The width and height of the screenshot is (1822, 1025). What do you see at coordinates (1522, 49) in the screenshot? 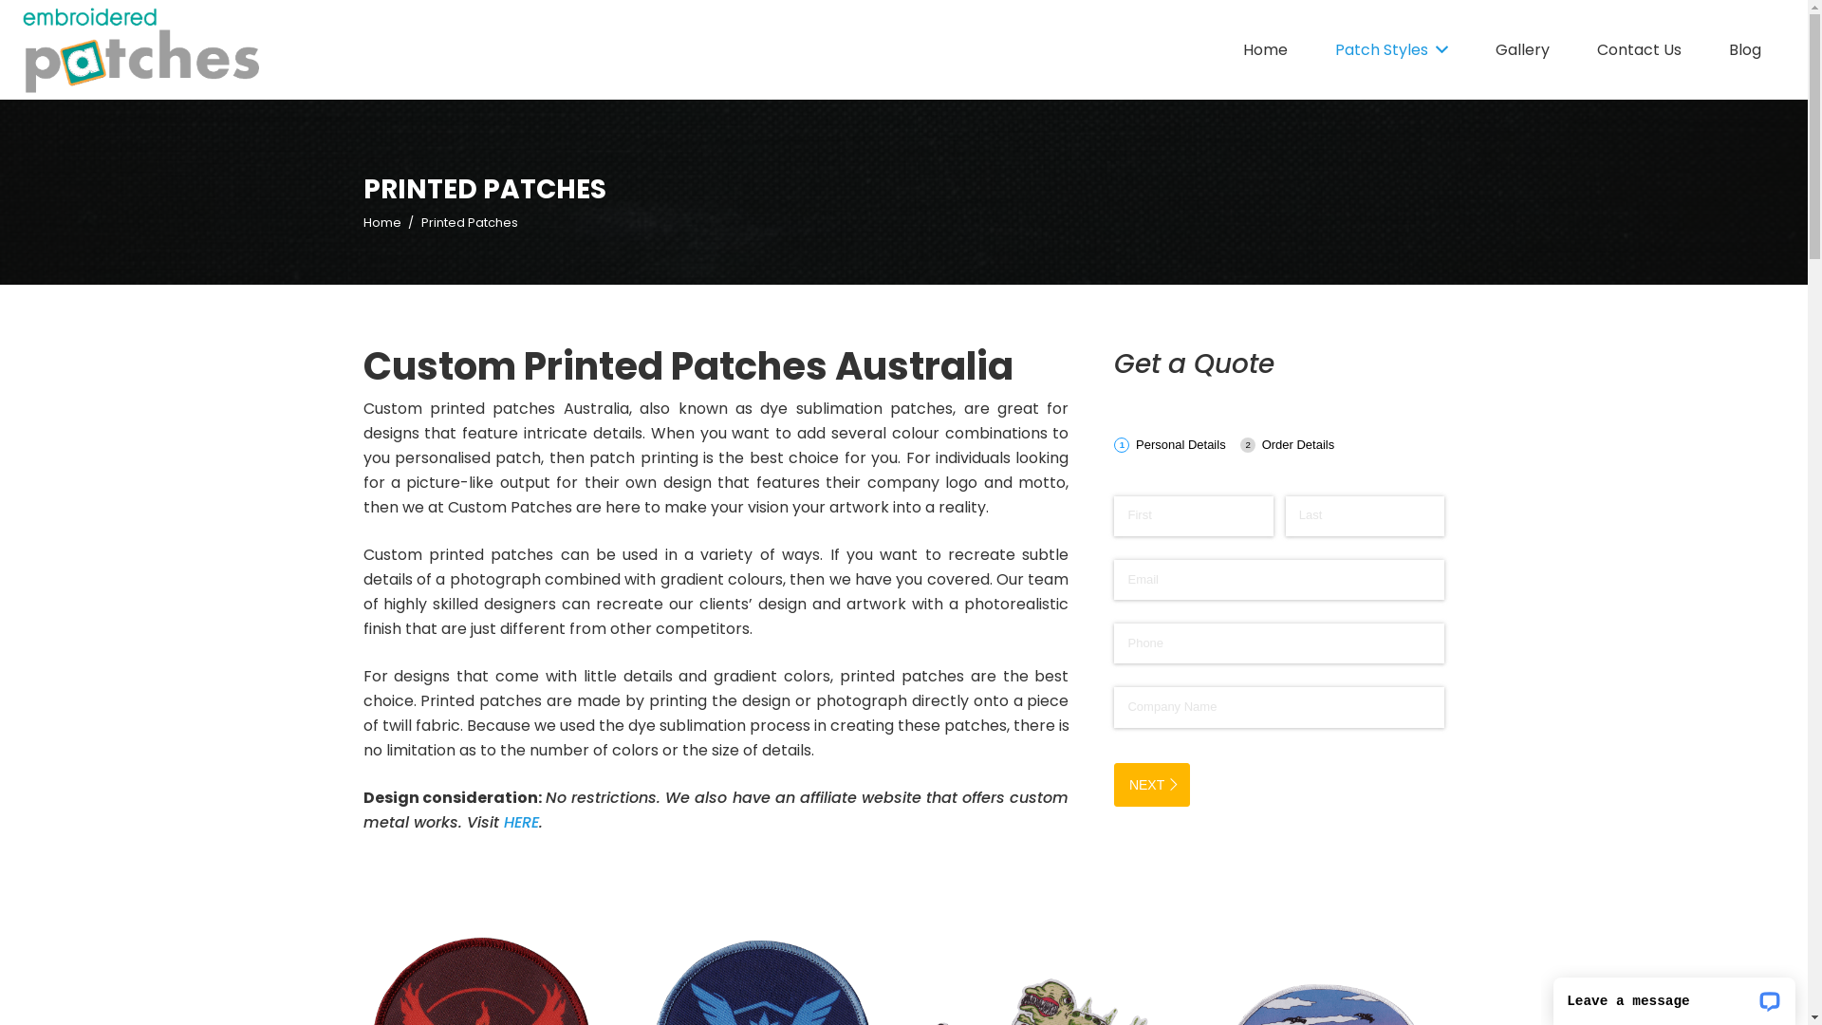
I see `Gallery` at bounding box center [1522, 49].